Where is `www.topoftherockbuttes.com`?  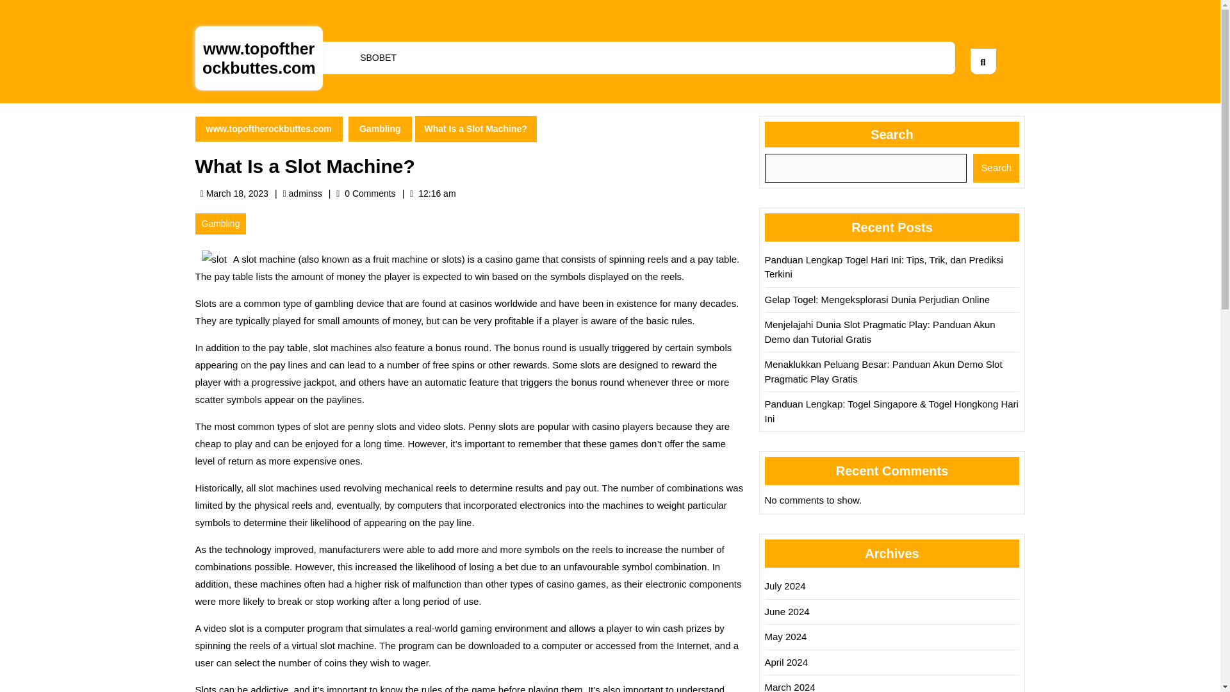
www.topoftherockbuttes.com is located at coordinates (259, 58).